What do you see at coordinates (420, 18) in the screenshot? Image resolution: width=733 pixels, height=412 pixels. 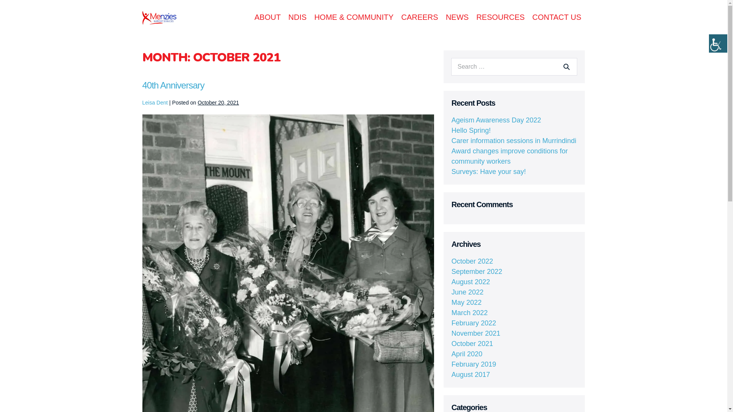 I see `CAREERS` at bounding box center [420, 18].